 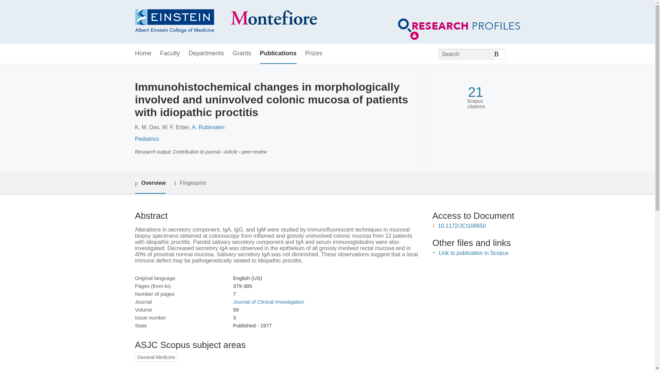 What do you see at coordinates (225, 22) in the screenshot?
I see `Albert Einstein College of Medicine Home` at bounding box center [225, 22].